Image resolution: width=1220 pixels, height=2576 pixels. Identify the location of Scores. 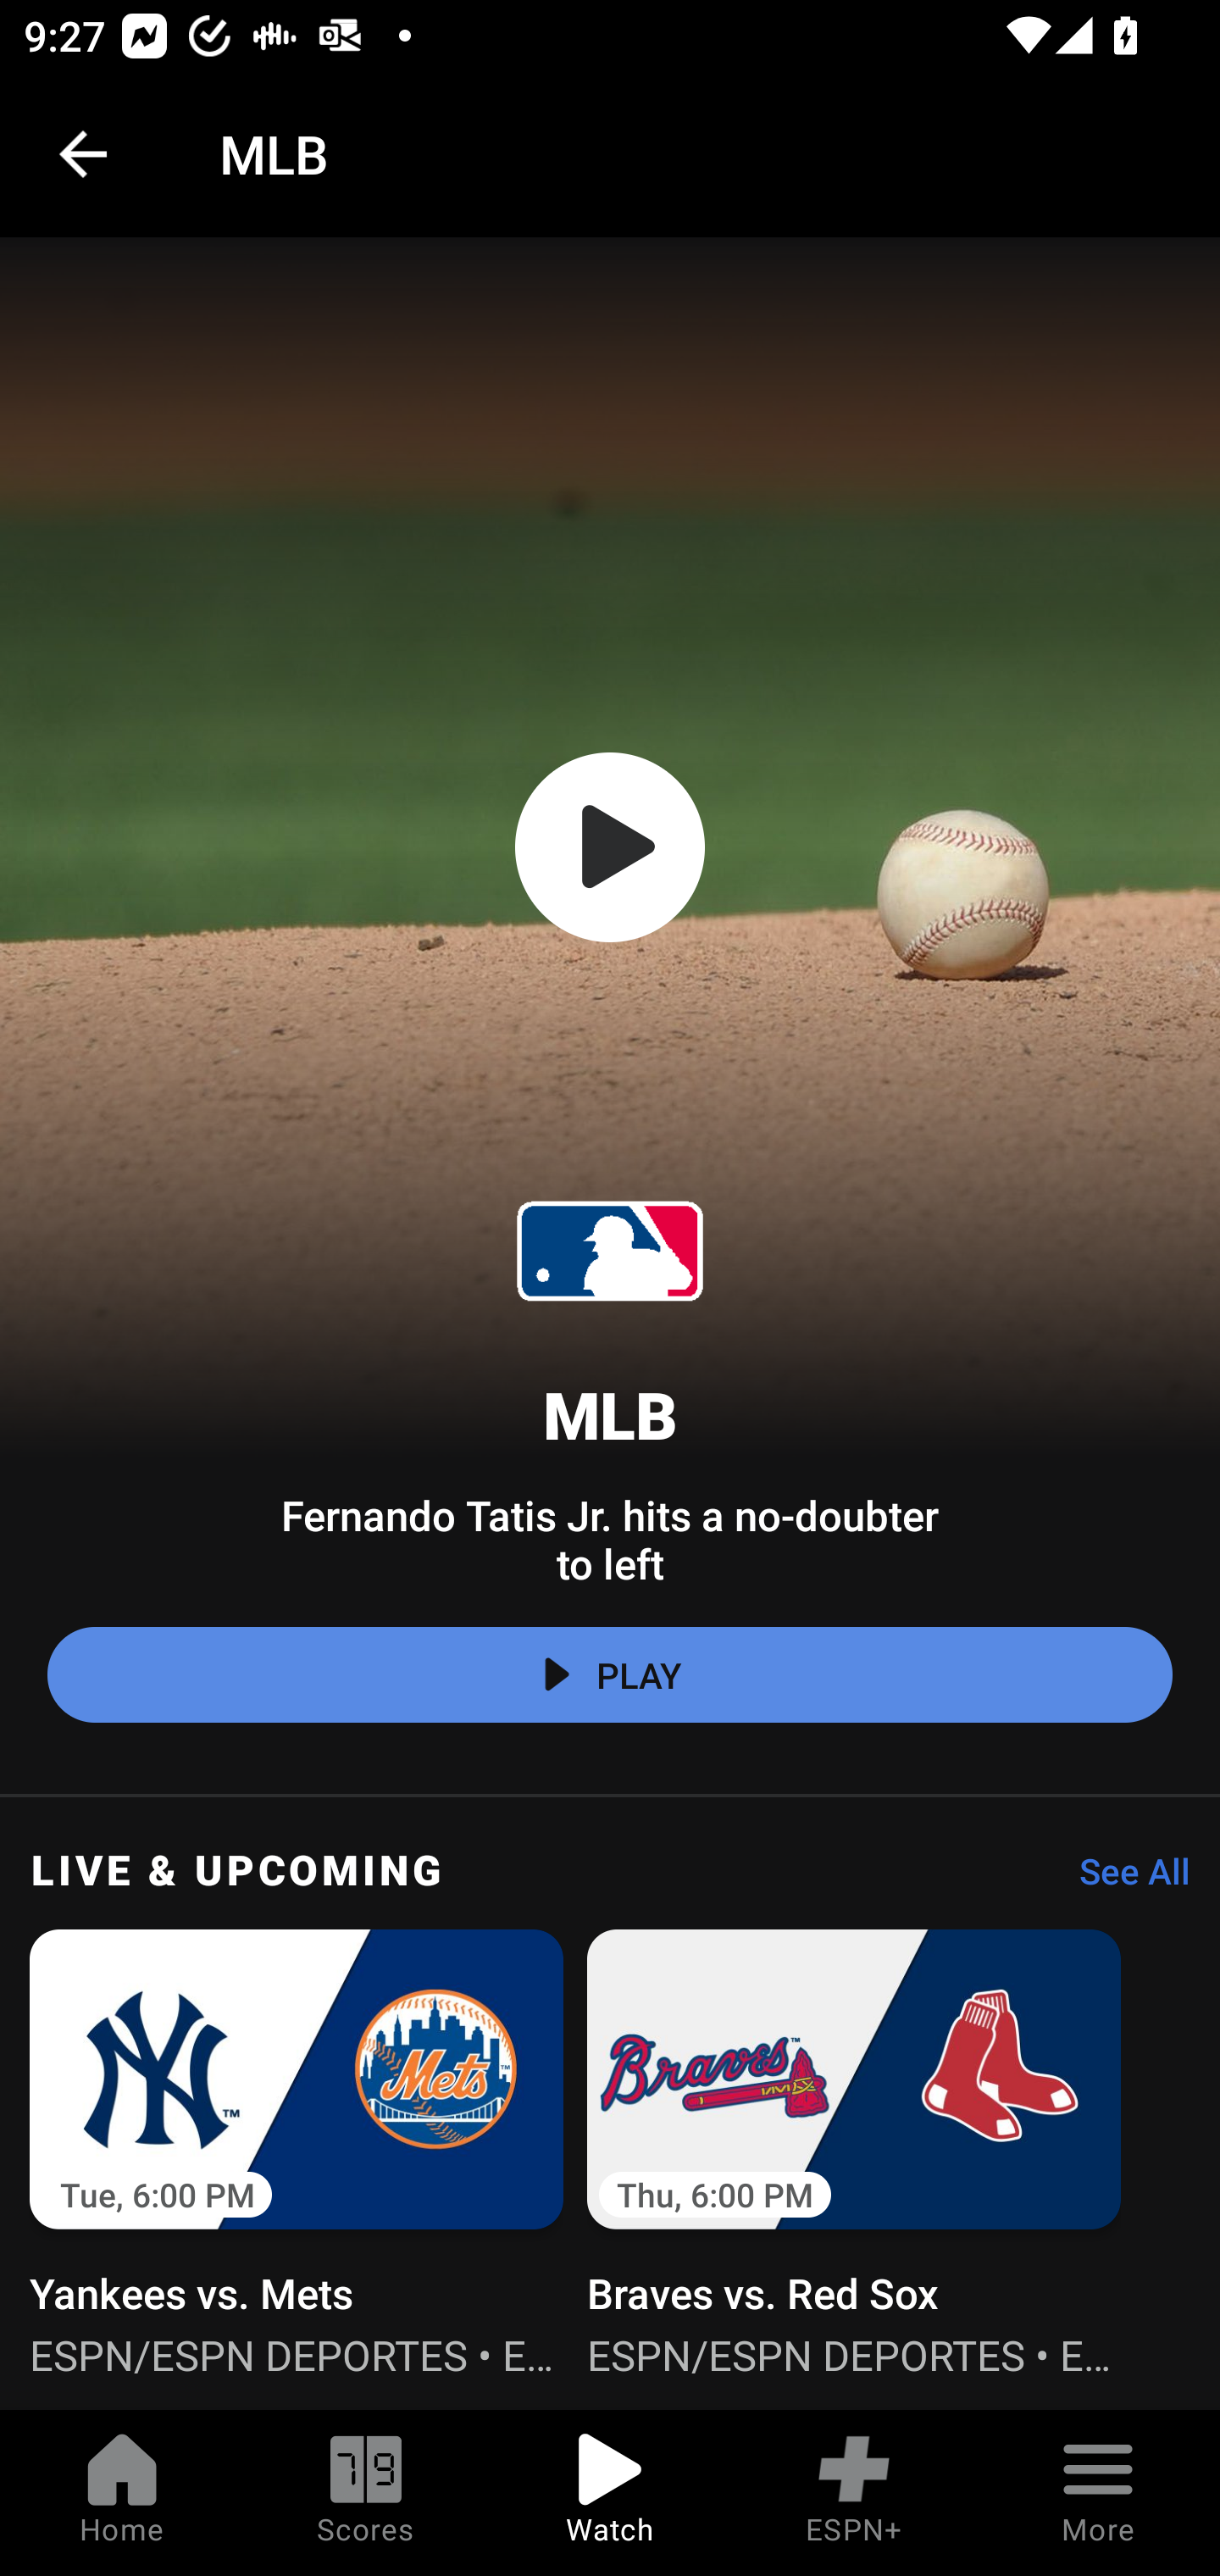
(366, 2493).